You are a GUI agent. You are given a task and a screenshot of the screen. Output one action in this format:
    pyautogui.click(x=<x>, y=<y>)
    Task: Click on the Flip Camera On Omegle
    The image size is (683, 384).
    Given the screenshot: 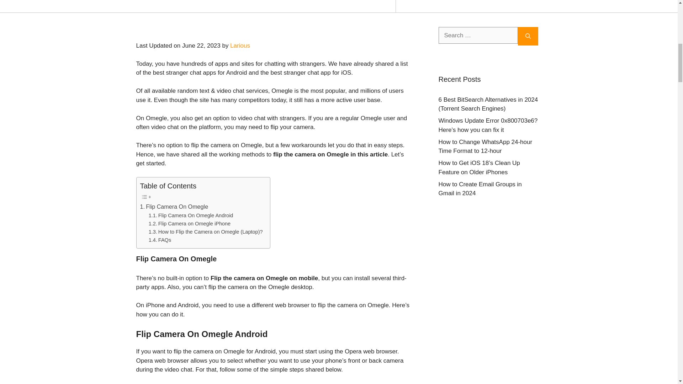 What is the action you would take?
    pyautogui.click(x=174, y=207)
    